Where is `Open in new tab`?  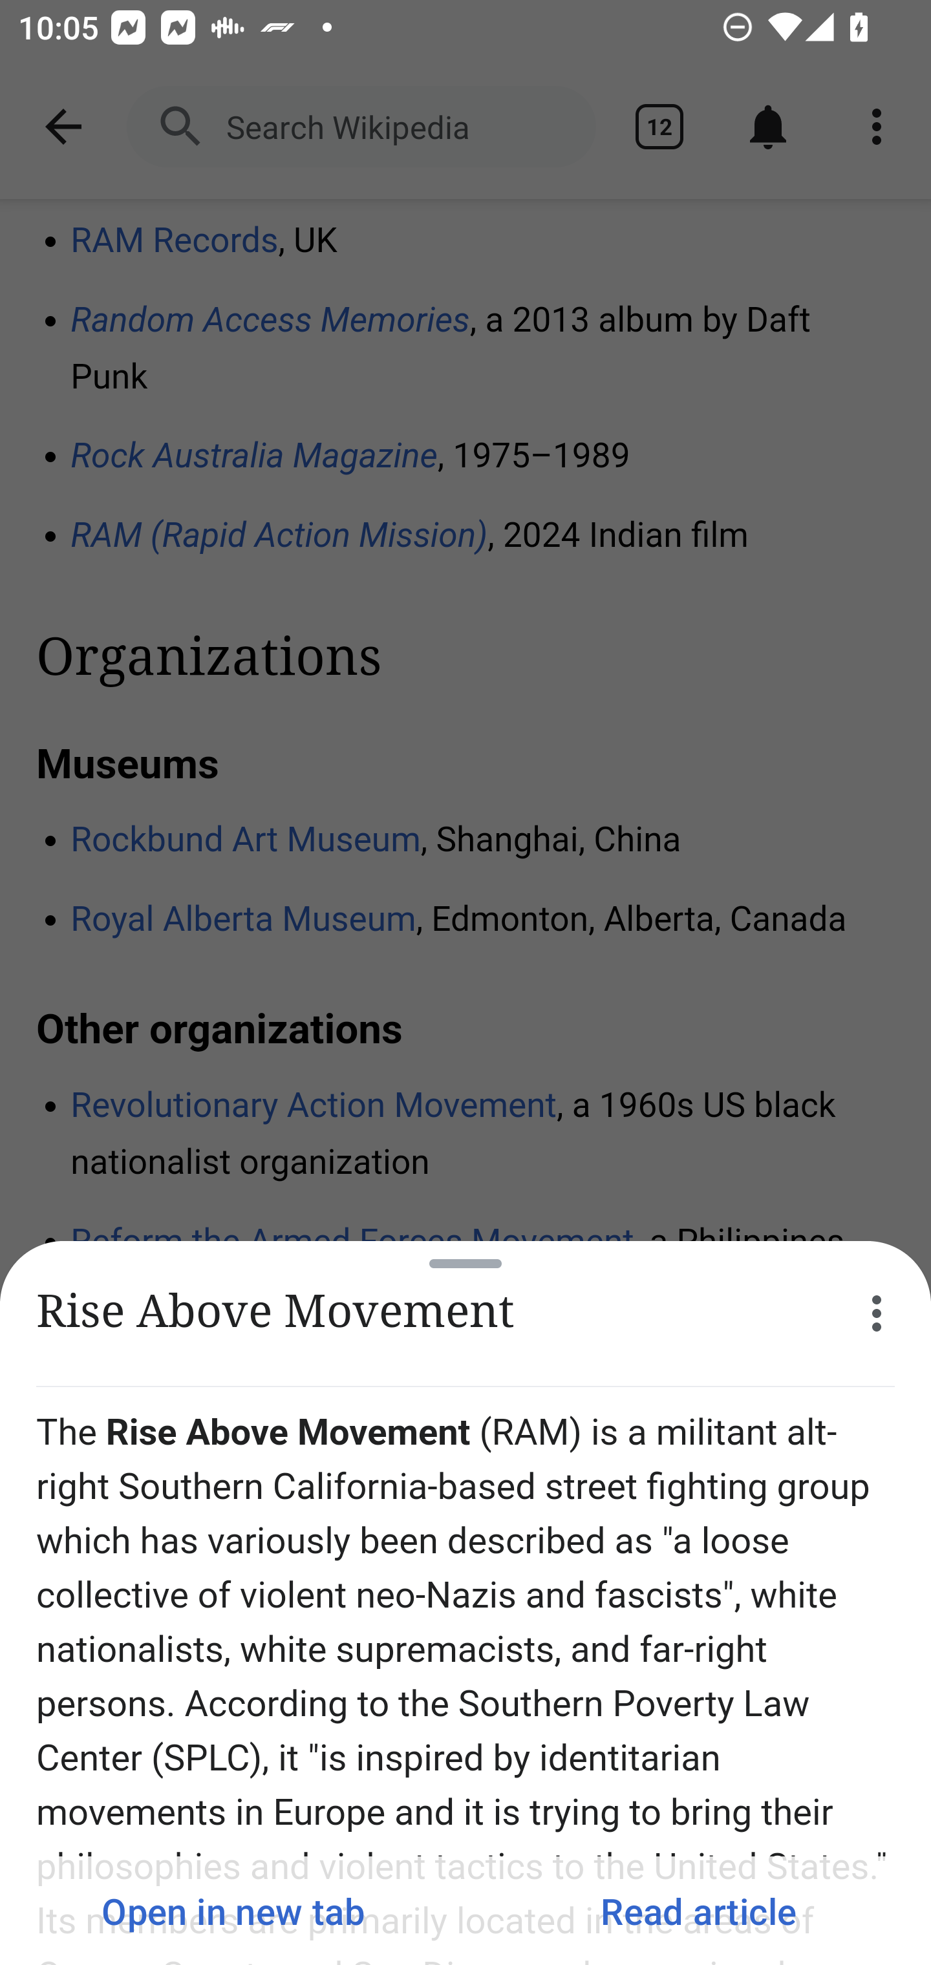 Open in new tab is located at coordinates (233, 1911).